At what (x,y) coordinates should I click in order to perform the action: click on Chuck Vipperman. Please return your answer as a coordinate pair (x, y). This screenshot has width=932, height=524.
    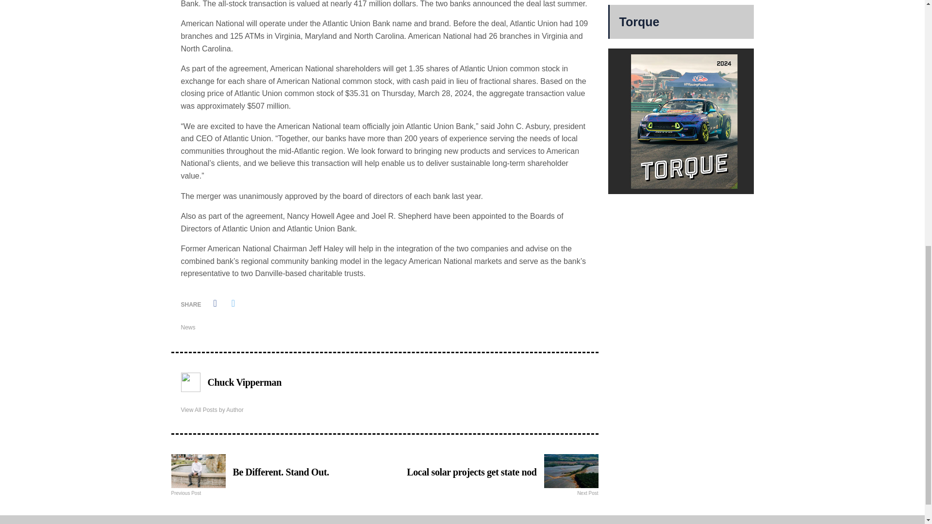
    Looking at the image, I should click on (245, 382).